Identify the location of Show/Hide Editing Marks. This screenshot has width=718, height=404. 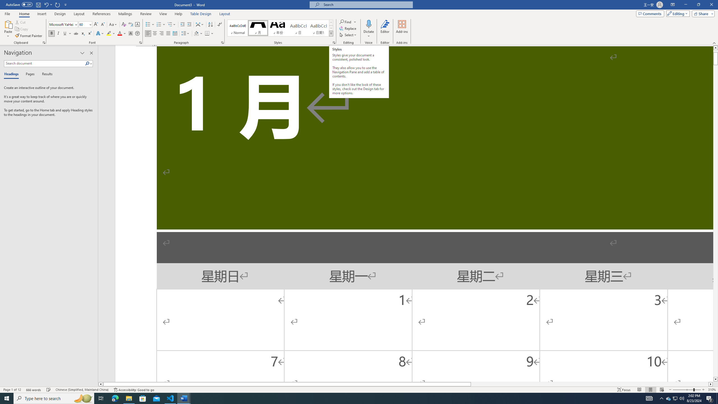
(219, 25).